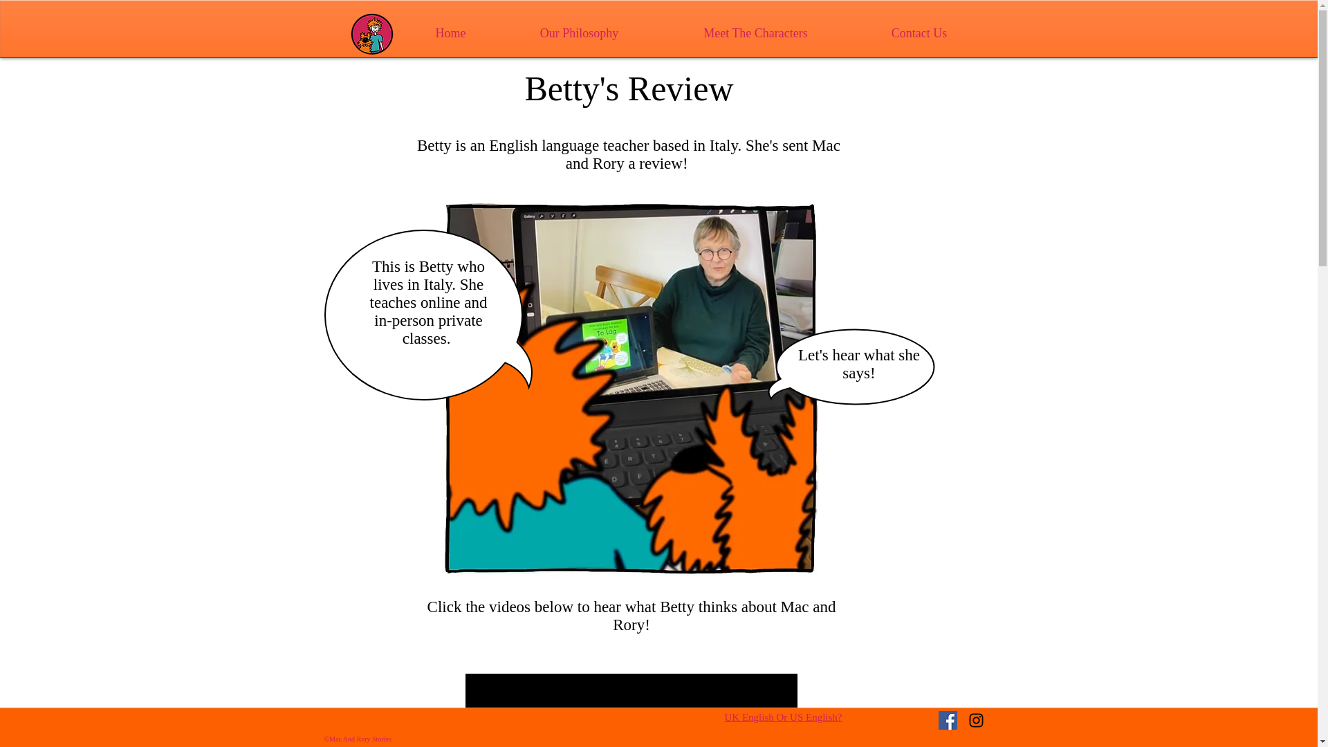  Describe the element at coordinates (783, 717) in the screenshot. I see `UK English Or US English?` at that location.